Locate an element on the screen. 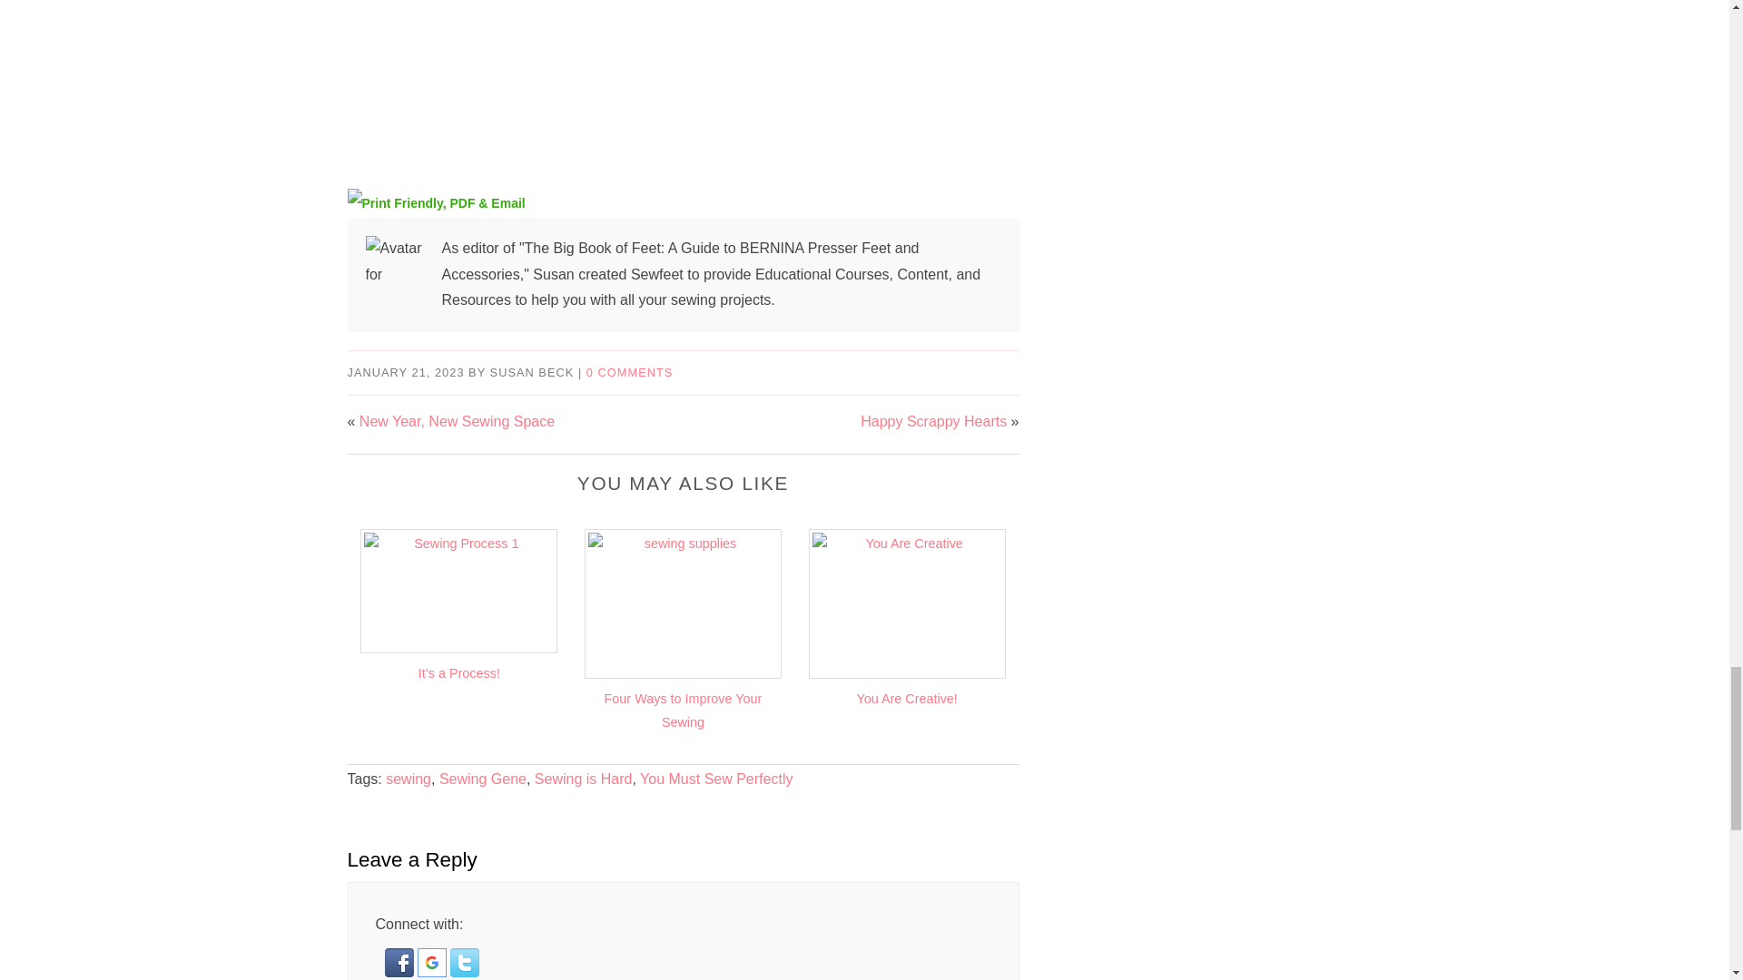 This screenshot has height=980, width=1743. You Must Sew Perfectly is located at coordinates (715, 779).